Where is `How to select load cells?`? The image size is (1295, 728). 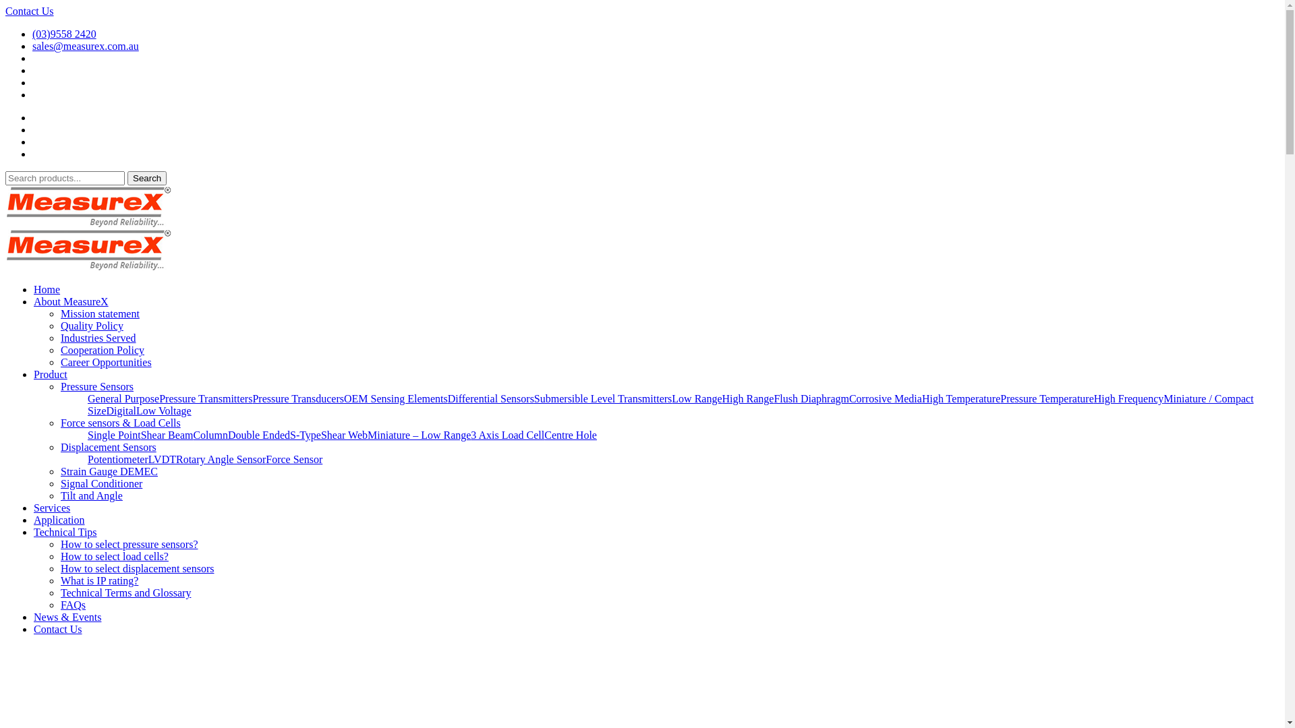 How to select load cells? is located at coordinates (115, 557).